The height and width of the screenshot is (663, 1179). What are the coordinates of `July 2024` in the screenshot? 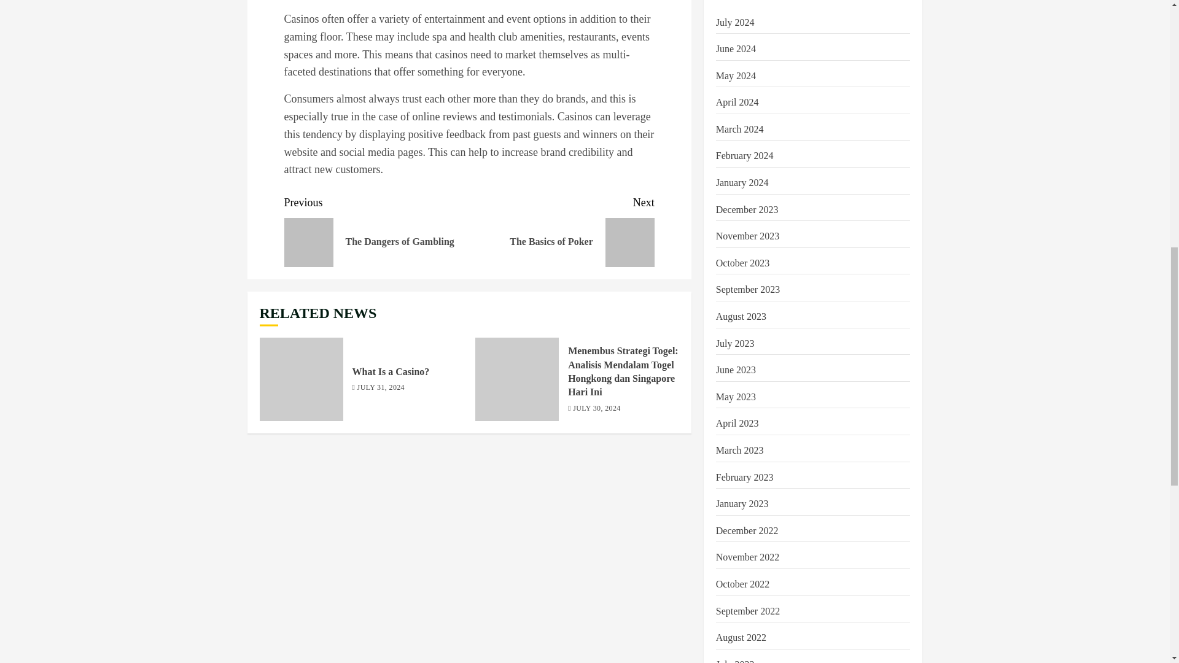 It's located at (561, 231).